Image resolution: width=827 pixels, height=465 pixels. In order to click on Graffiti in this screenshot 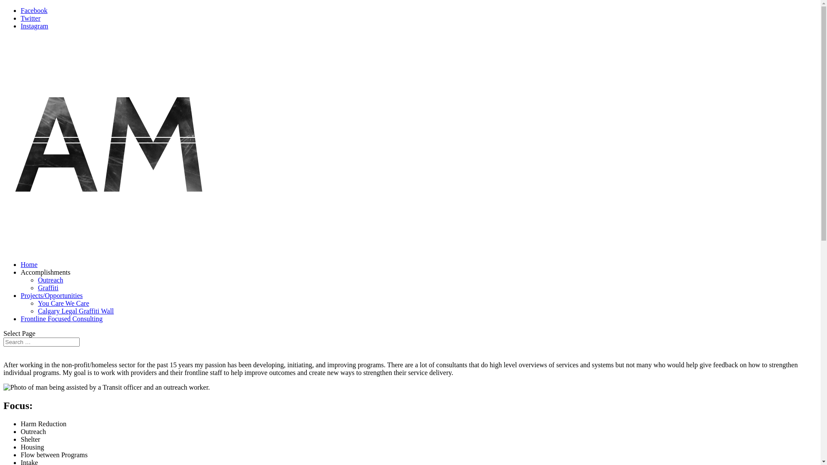, I will do `click(48, 288)`.